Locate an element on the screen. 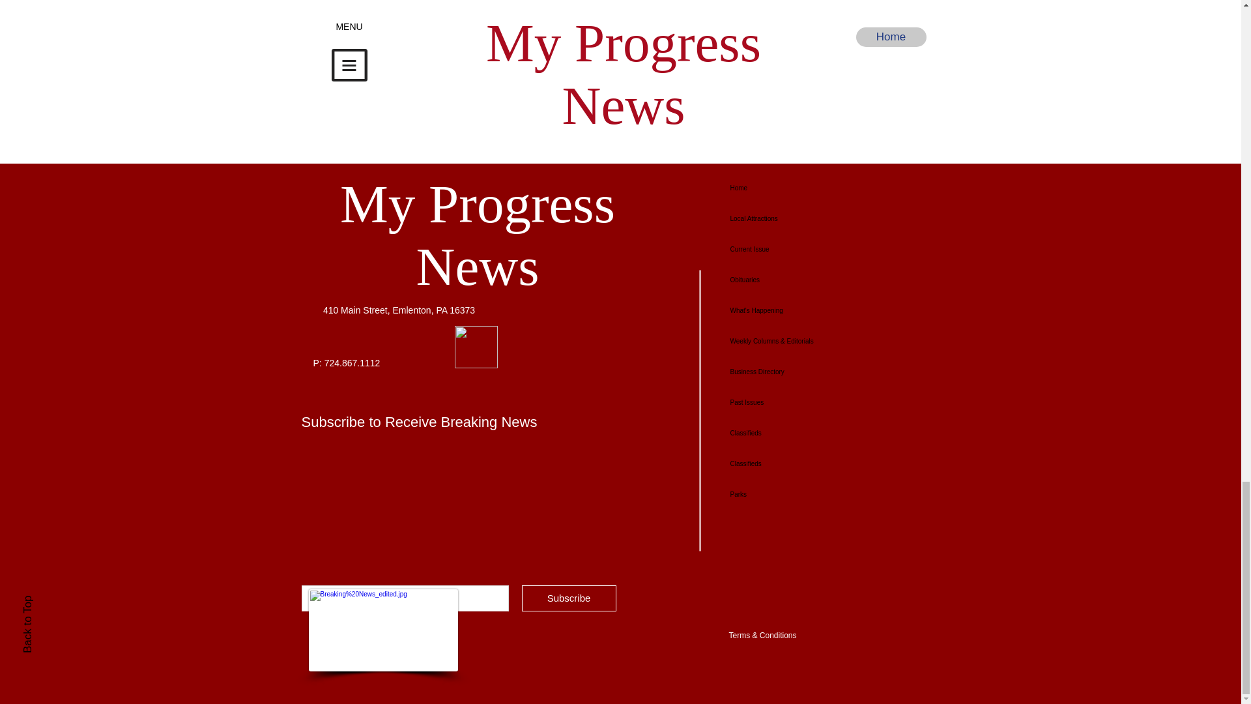 The image size is (1251, 704). 0 is located at coordinates (594, 115).